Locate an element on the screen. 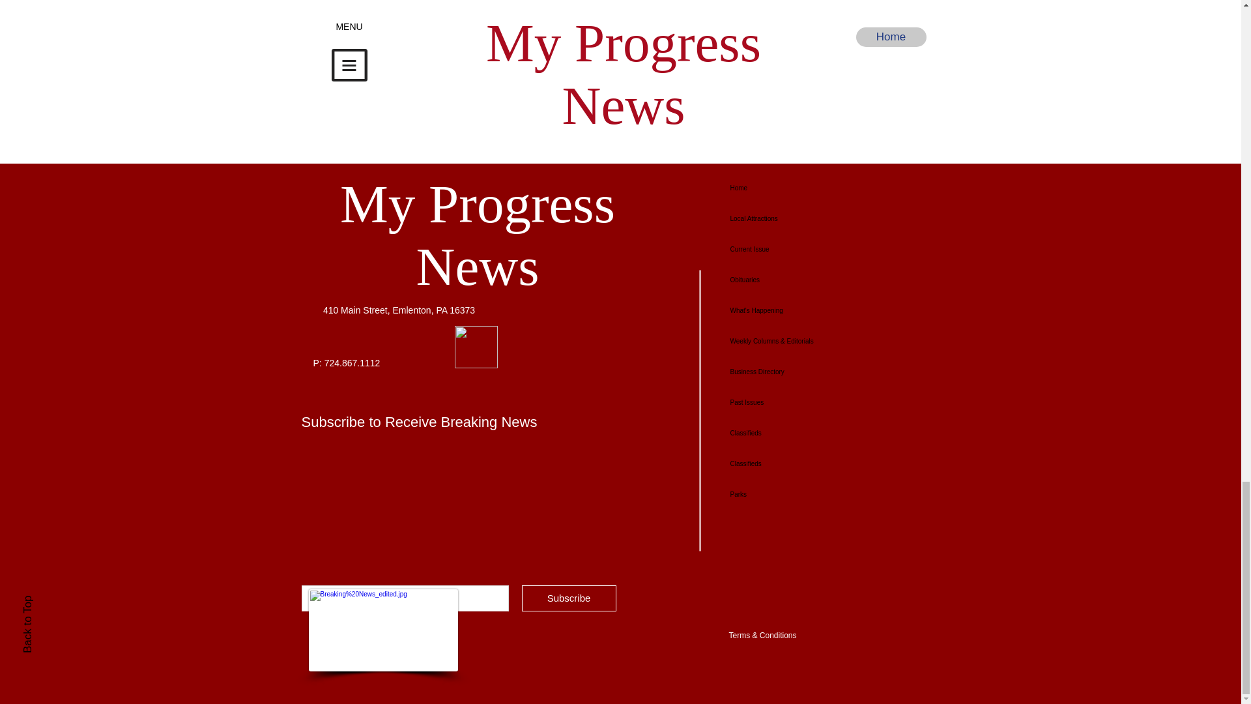 The image size is (1251, 704). 0 is located at coordinates (594, 115).